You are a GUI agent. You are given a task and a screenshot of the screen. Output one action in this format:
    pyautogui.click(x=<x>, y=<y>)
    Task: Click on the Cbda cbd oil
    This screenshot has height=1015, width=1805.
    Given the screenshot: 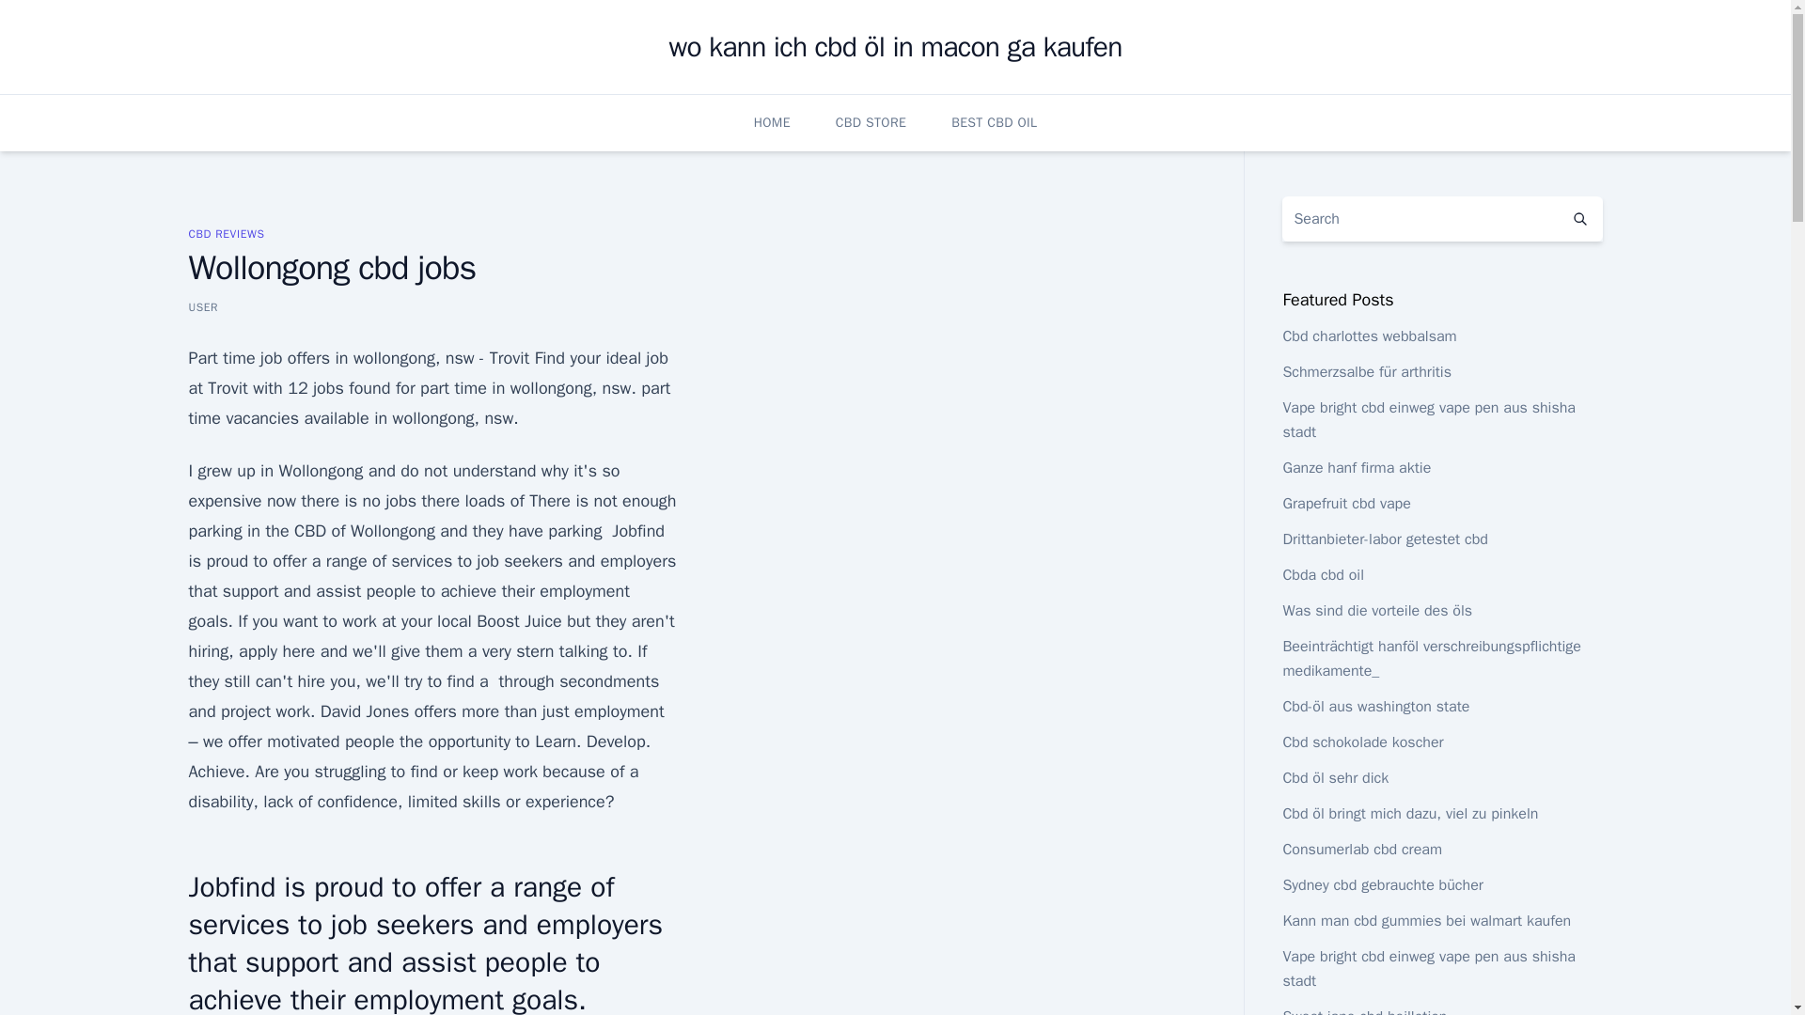 What is the action you would take?
    pyautogui.click(x=1323, y=575)
    